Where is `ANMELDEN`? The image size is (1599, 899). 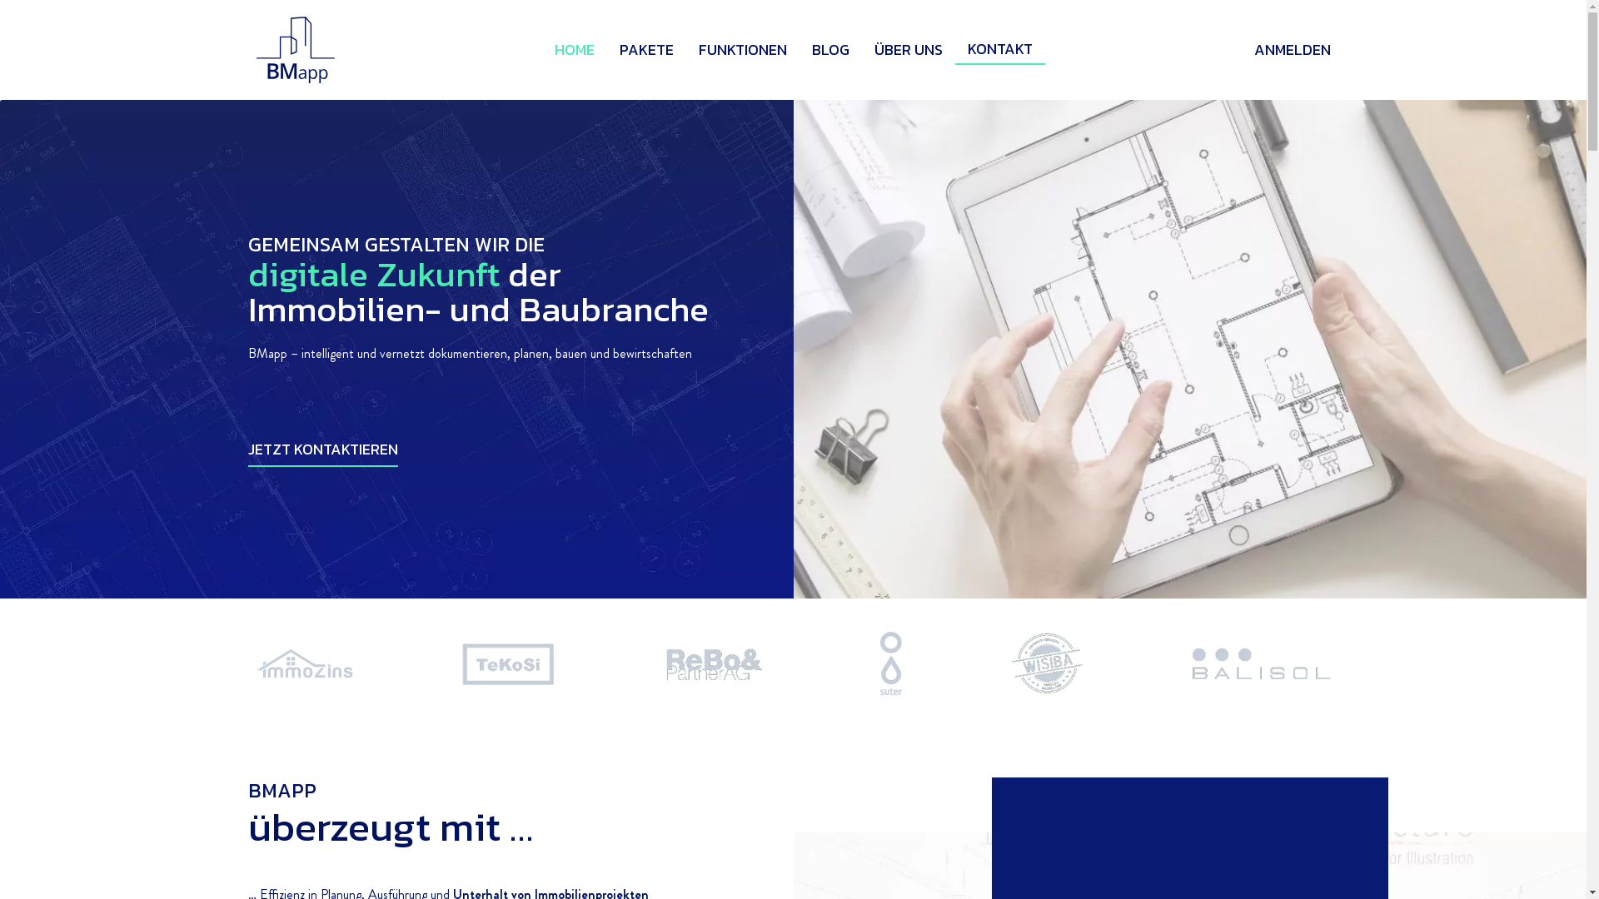
ANMELDEN is located at coordinates (1293, 50).